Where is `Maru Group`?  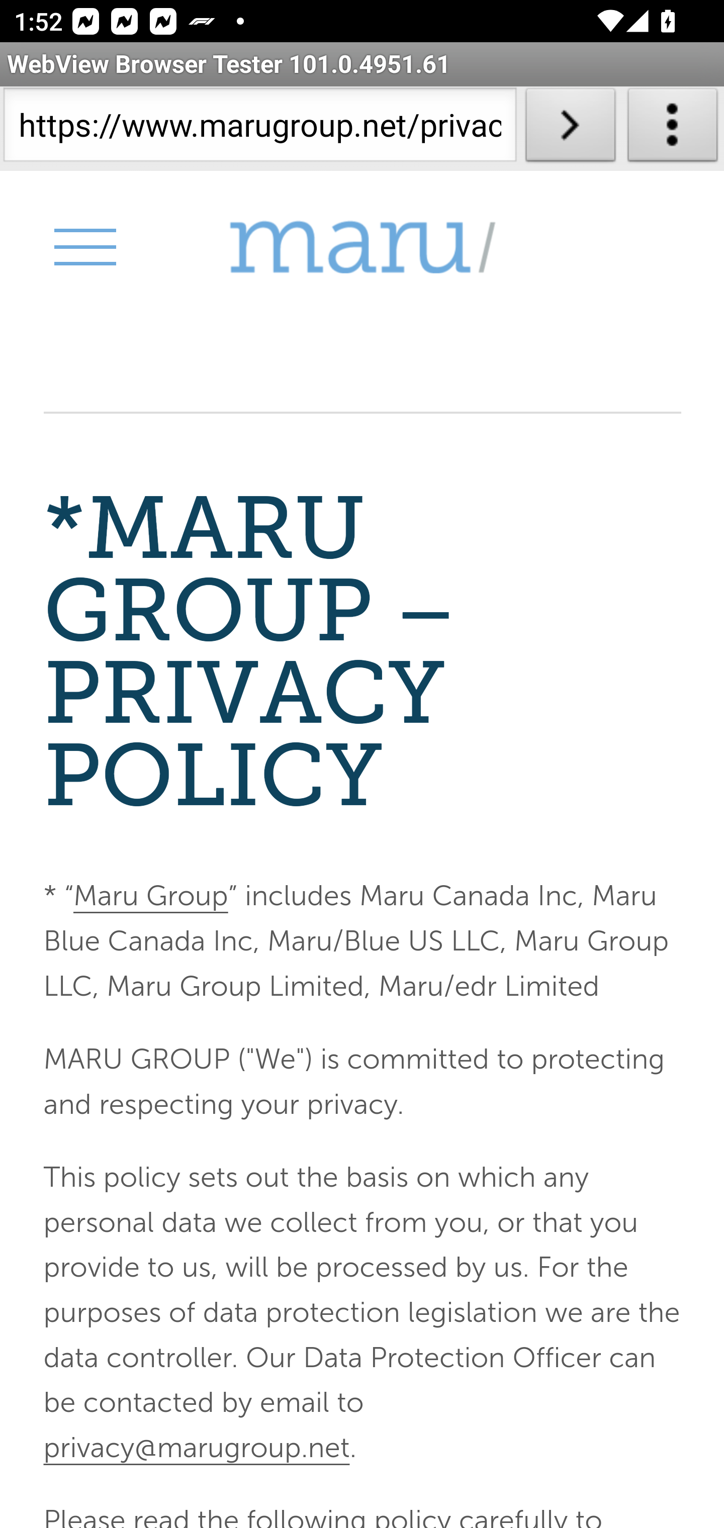
Maru Group is located at coordinates (150, 897).